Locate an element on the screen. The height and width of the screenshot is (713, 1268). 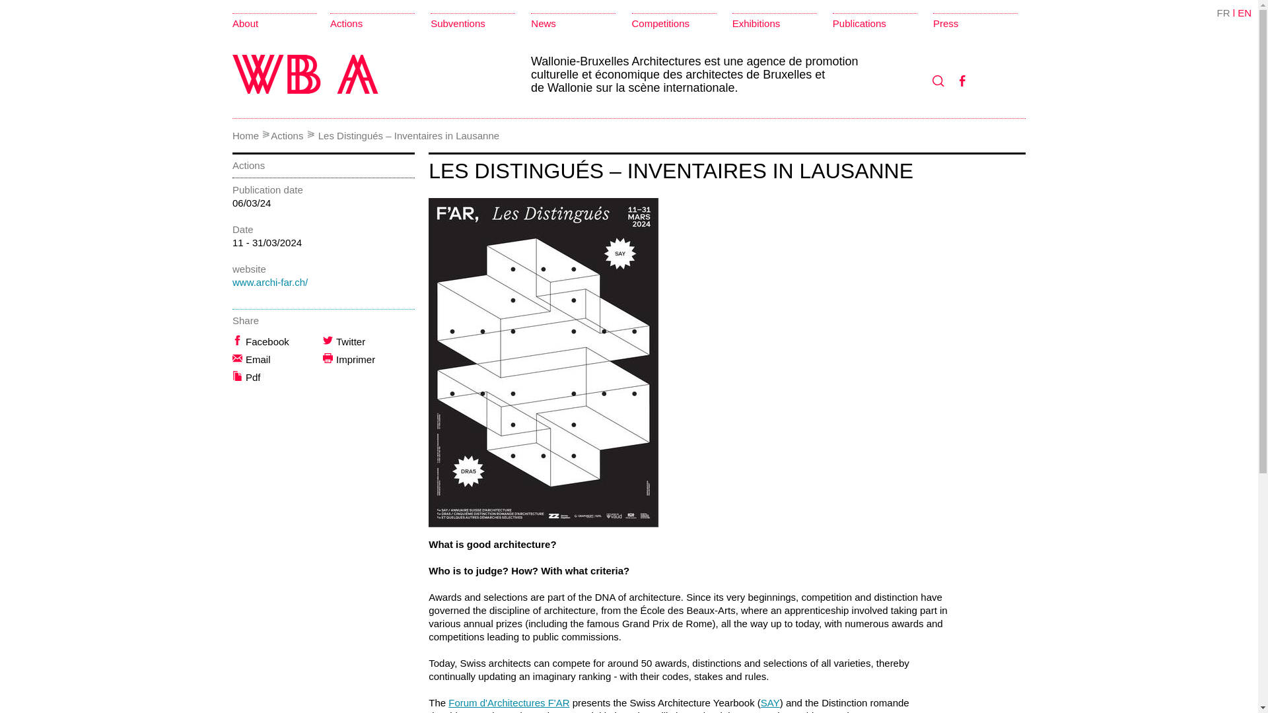
Subventions is located at coordinates (458, 24).